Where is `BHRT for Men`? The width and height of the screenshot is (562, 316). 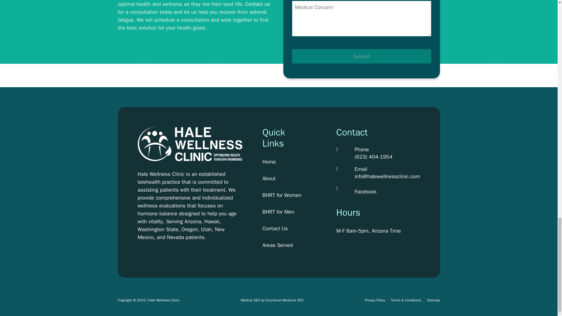 BHRT for Men is located at coordinates (282, 212).